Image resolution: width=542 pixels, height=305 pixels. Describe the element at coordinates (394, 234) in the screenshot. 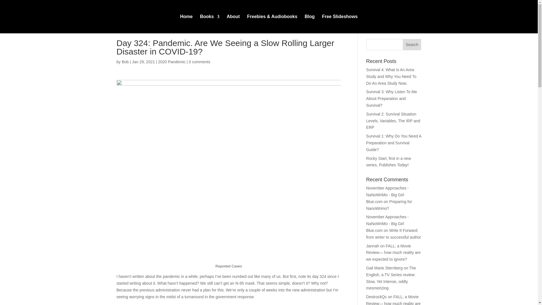

I see `Write It Forward: from writer to successful author` at that location.